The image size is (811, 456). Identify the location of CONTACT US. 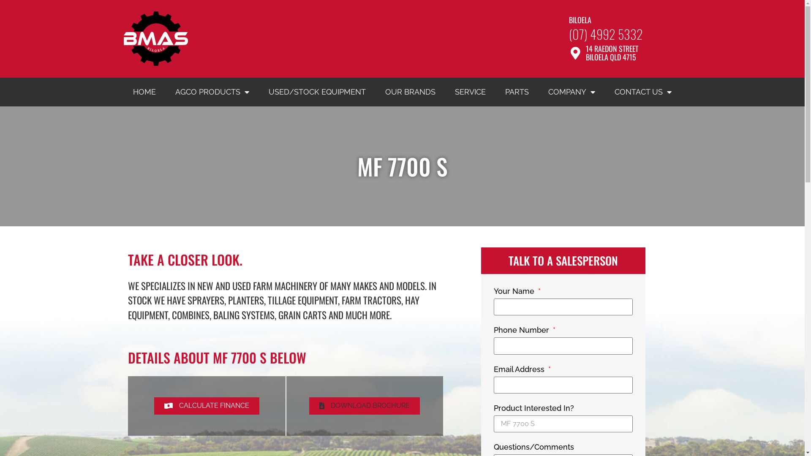
(643, 92).